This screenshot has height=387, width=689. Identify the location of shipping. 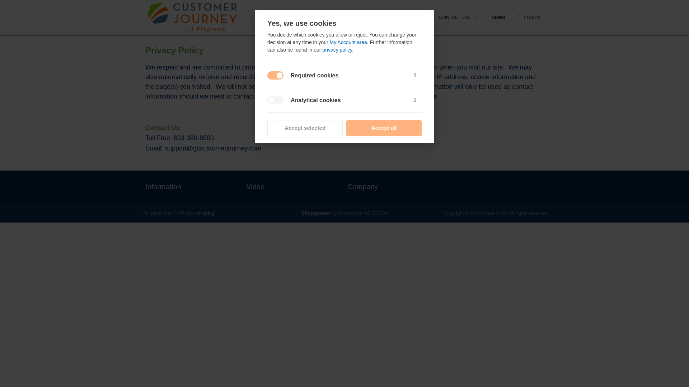
(205, 213).